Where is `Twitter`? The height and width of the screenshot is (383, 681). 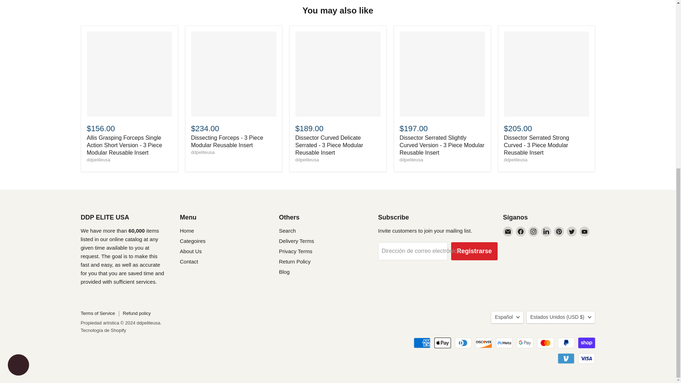 Twitter is located at coordinates (572, 232).